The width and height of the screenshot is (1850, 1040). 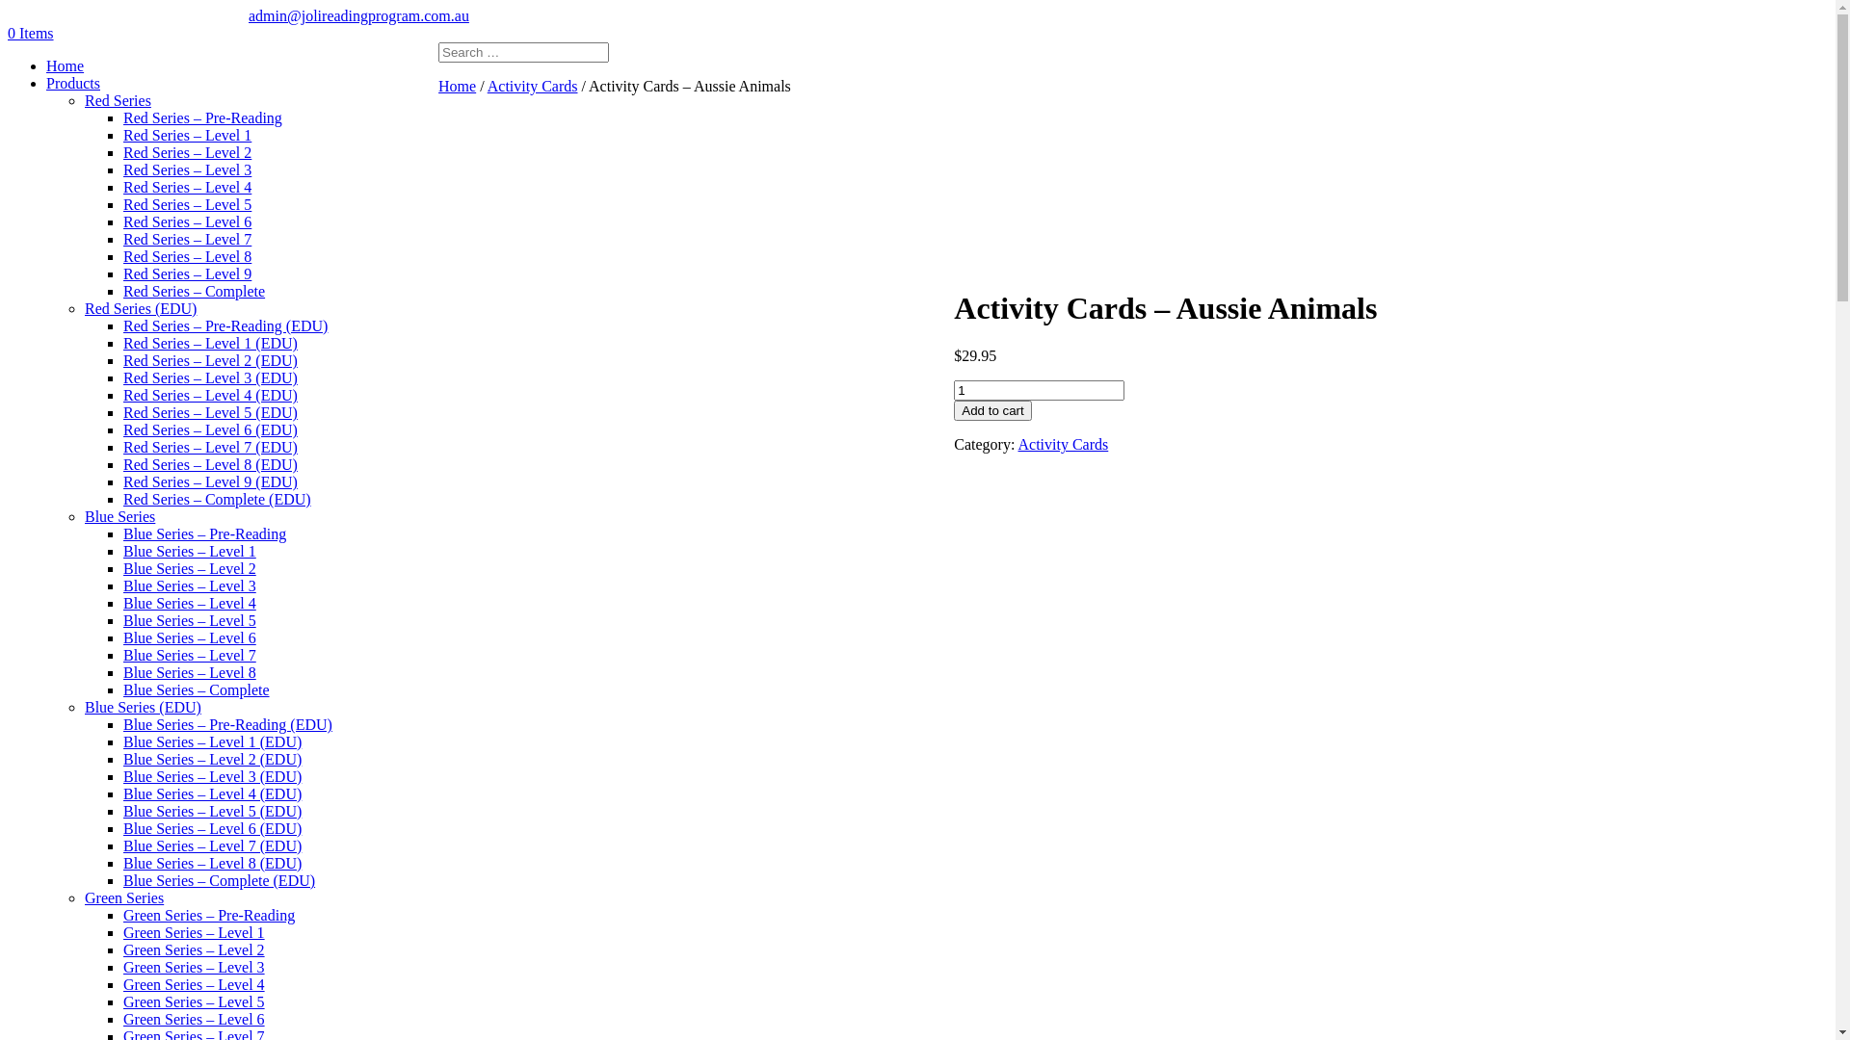 I want to click on Blue Series, so click(x=119, y=516).